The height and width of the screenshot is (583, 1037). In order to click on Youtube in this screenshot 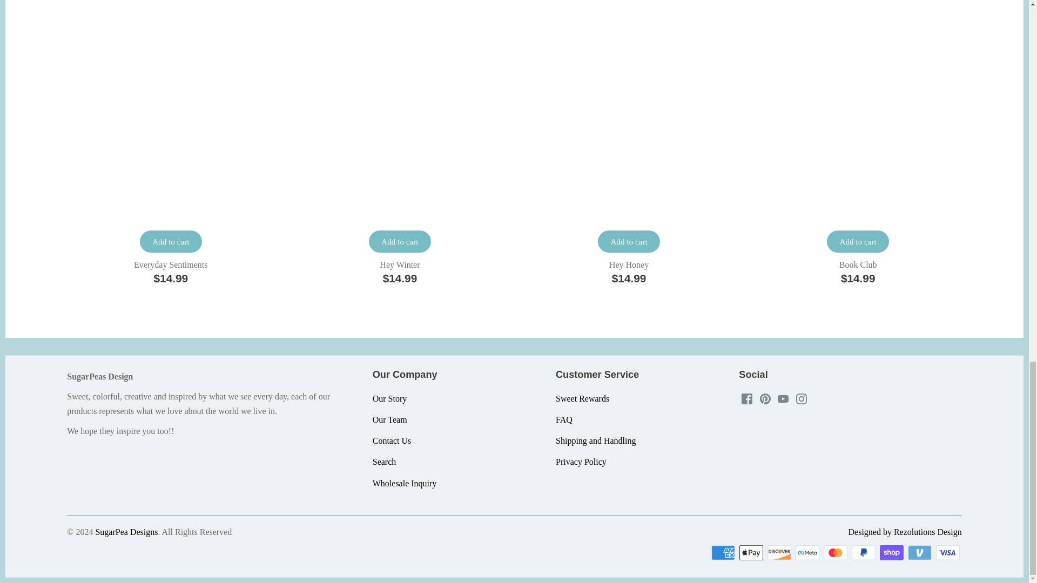, I will do `click(783, 399)`.